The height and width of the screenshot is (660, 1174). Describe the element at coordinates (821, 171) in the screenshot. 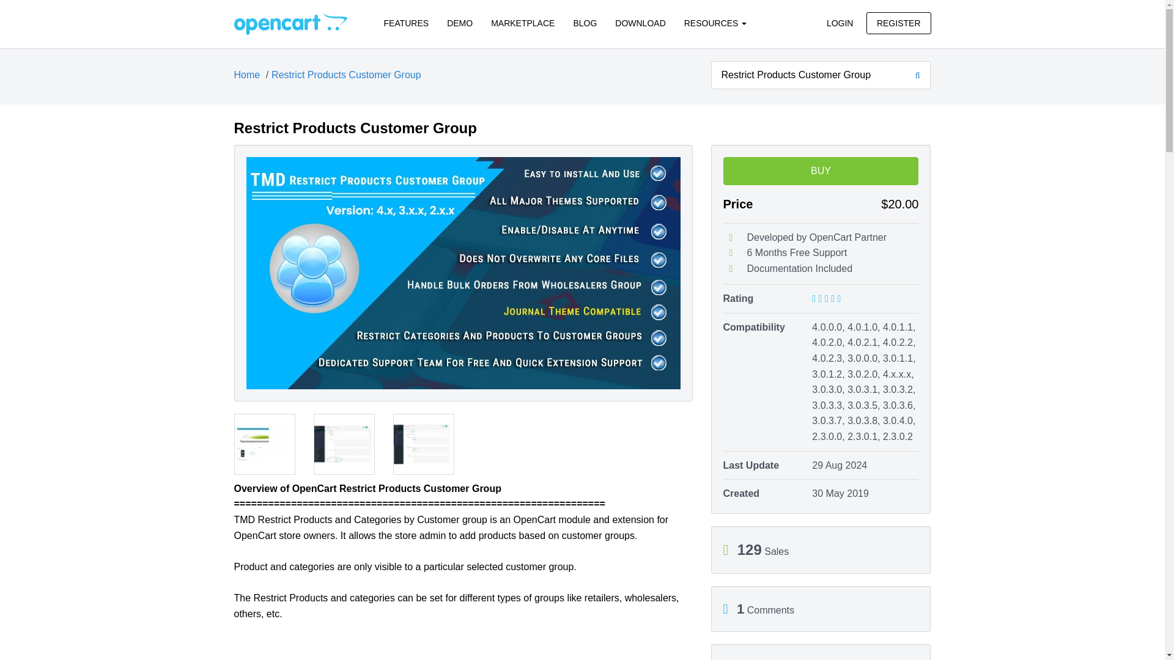

I see `BUY` at that location.